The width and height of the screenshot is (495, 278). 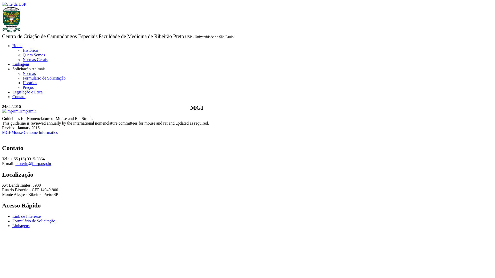 What do you see at coordinates (18, 46) in the screenshot?
I see `Home` at bounding box center [18, 46].